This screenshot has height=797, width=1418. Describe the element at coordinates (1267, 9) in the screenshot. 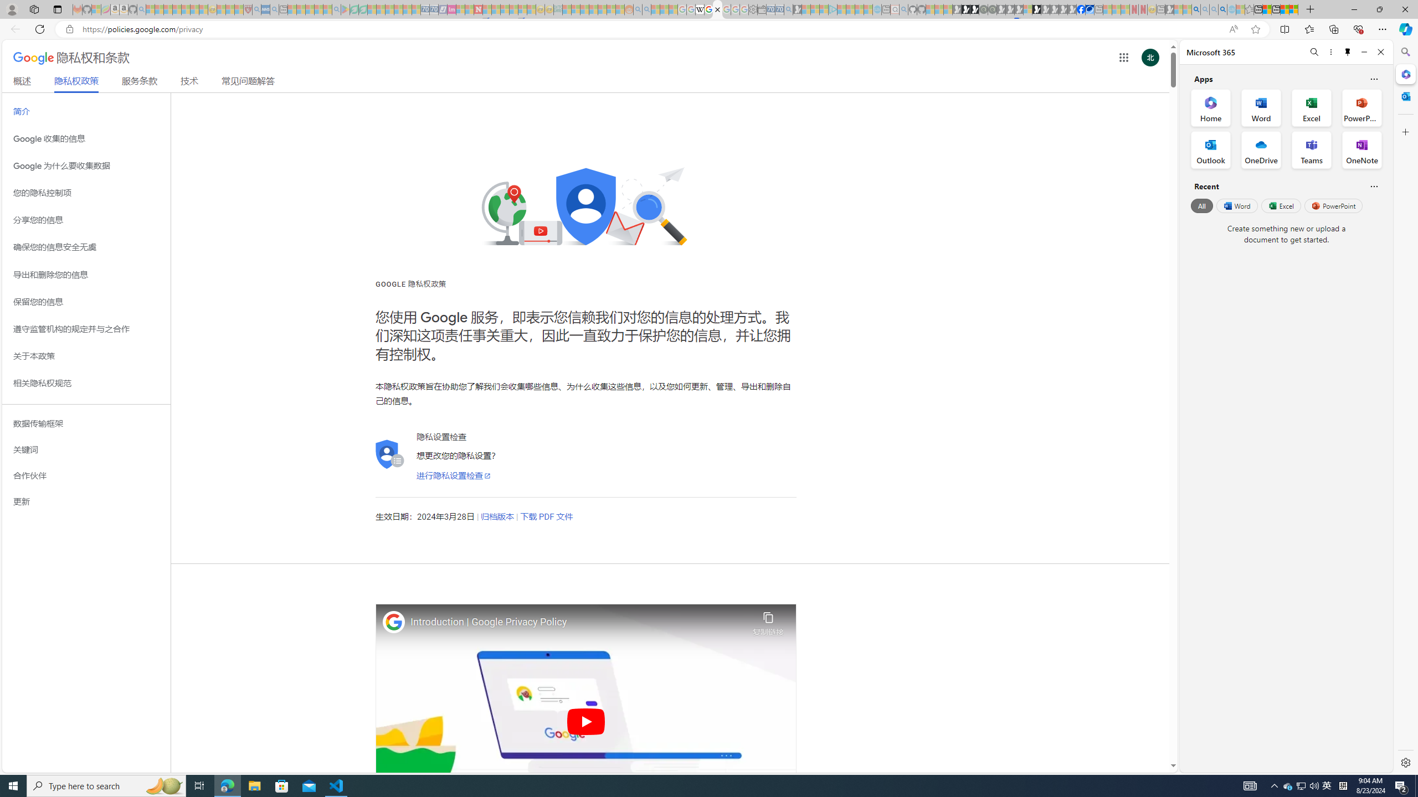

I see `Aberdeen, Hong Kong SAR weather forecast | Microsoft Weather` at that location.